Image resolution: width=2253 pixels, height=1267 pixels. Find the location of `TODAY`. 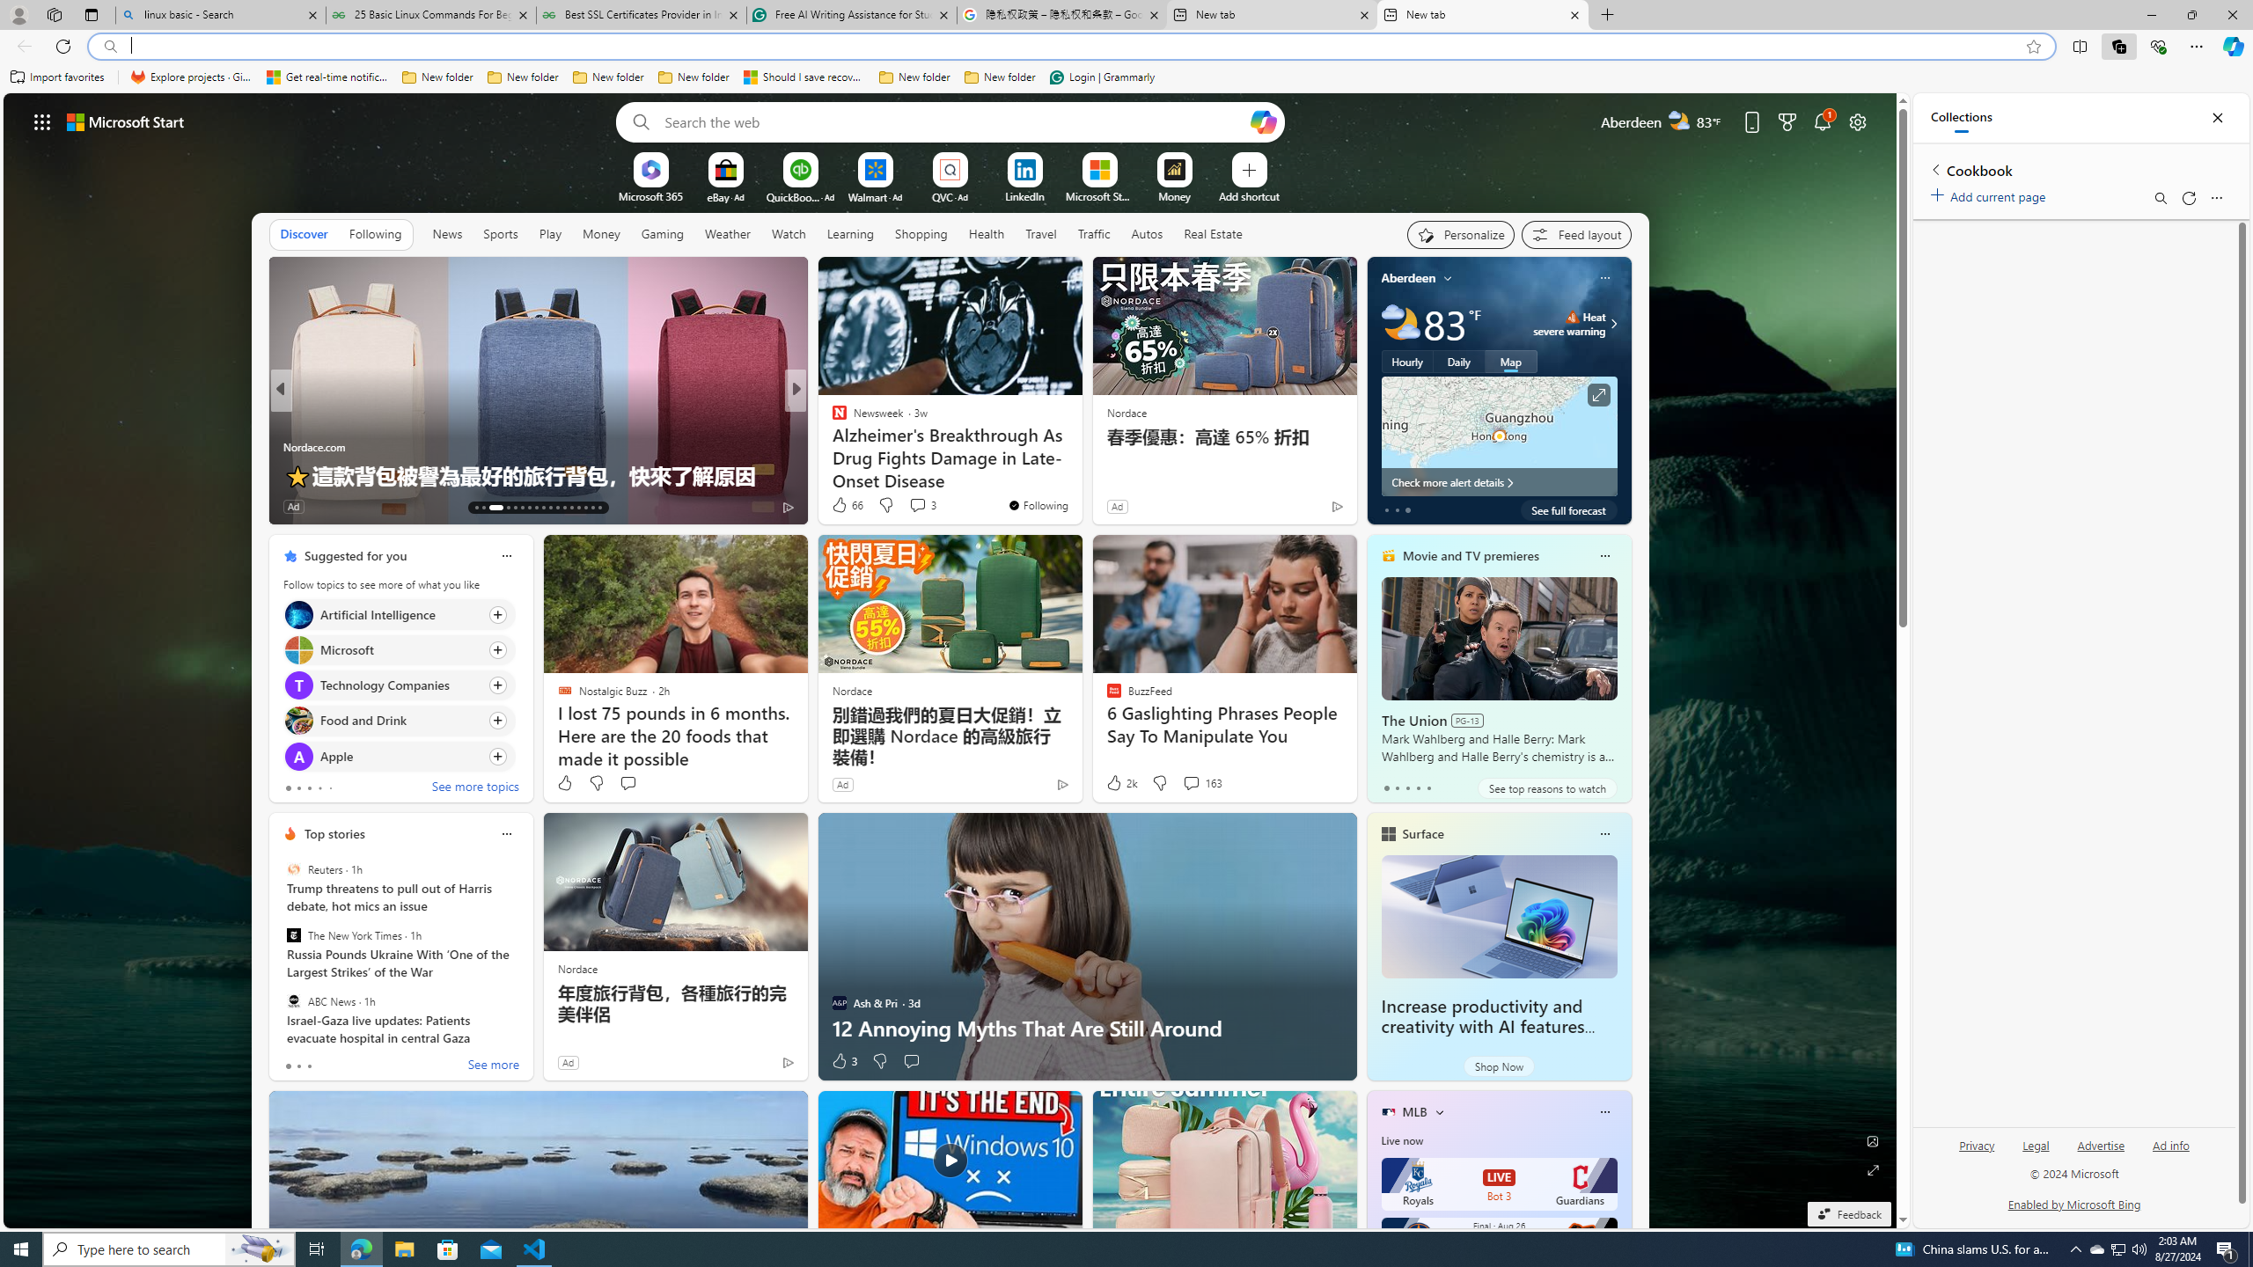

TODAY is located at coordinates (832, 419).